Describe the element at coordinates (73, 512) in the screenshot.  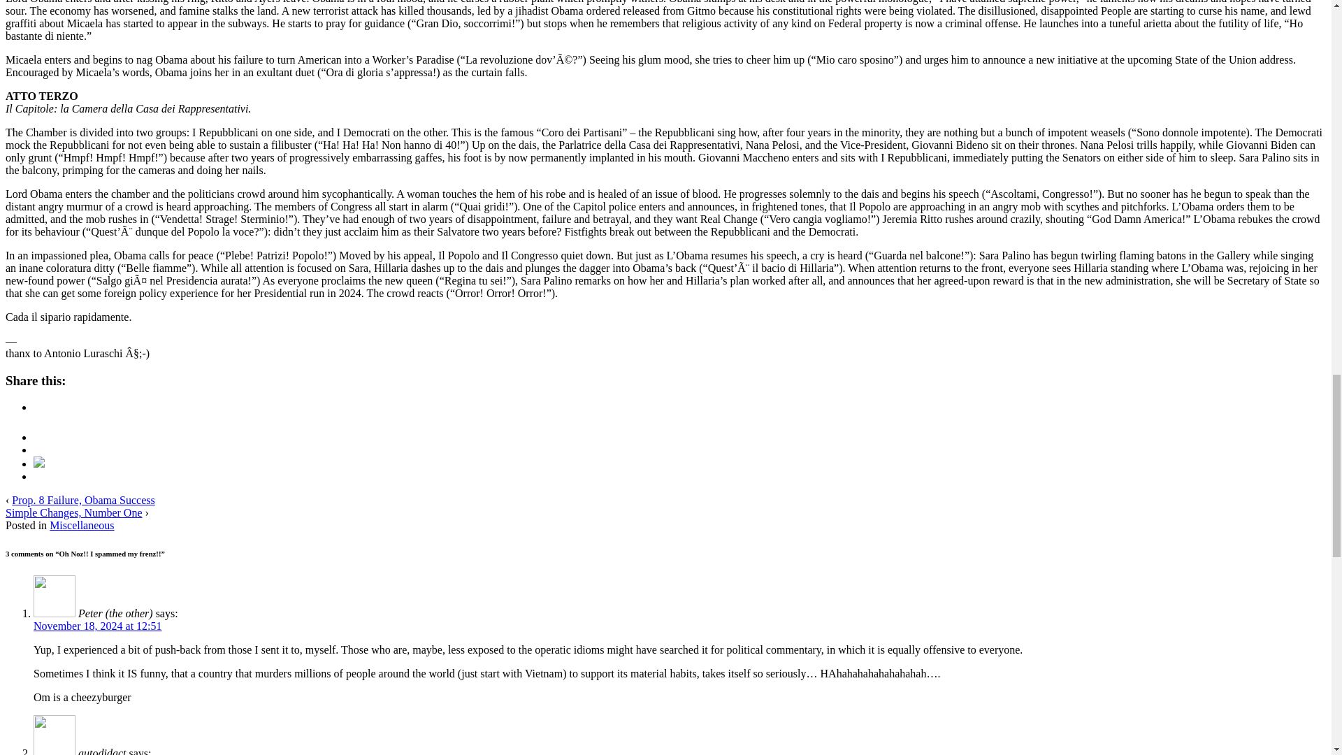
I see `Simple Changes, Number One` at that location.